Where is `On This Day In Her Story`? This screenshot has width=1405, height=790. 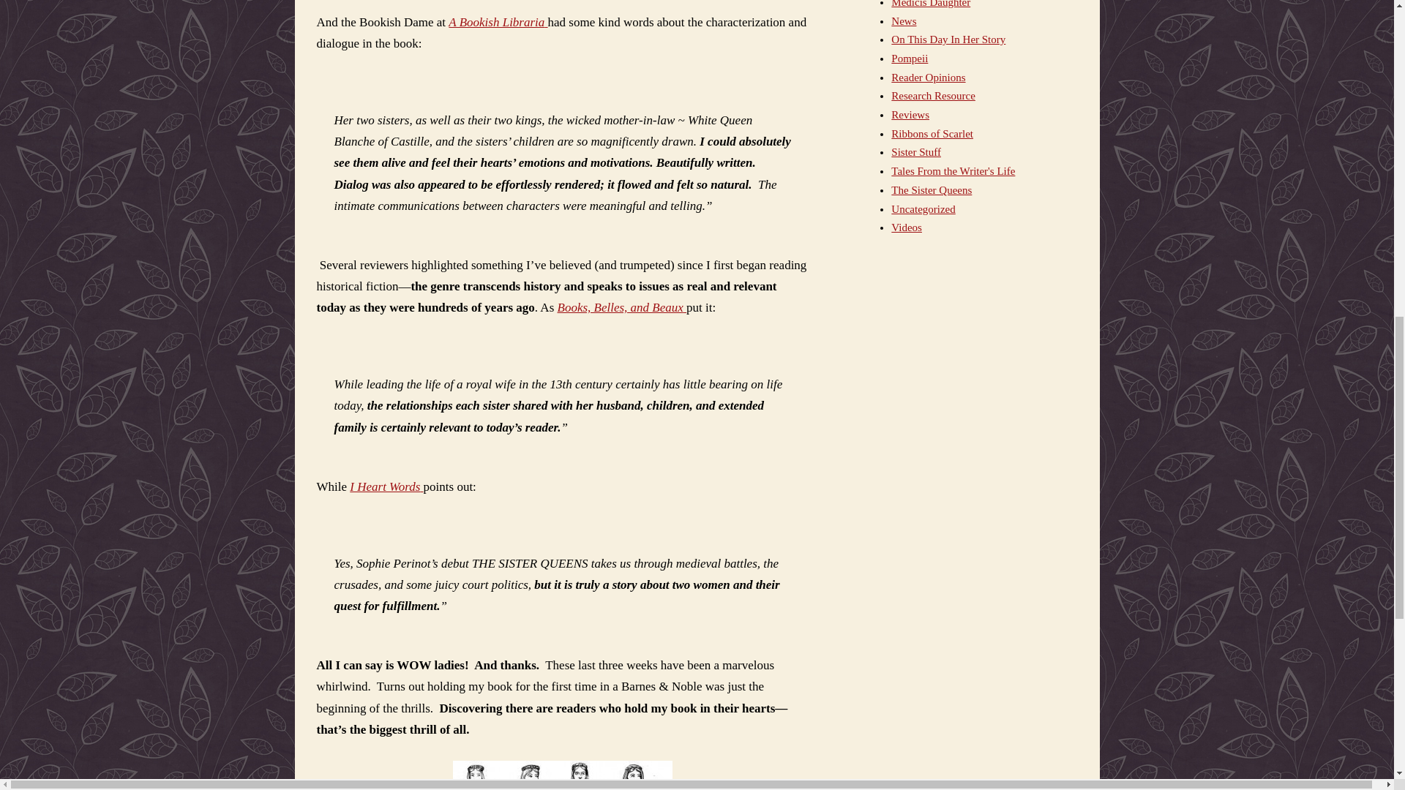
On This Day In Her Story is located at coordinates (948, 39).